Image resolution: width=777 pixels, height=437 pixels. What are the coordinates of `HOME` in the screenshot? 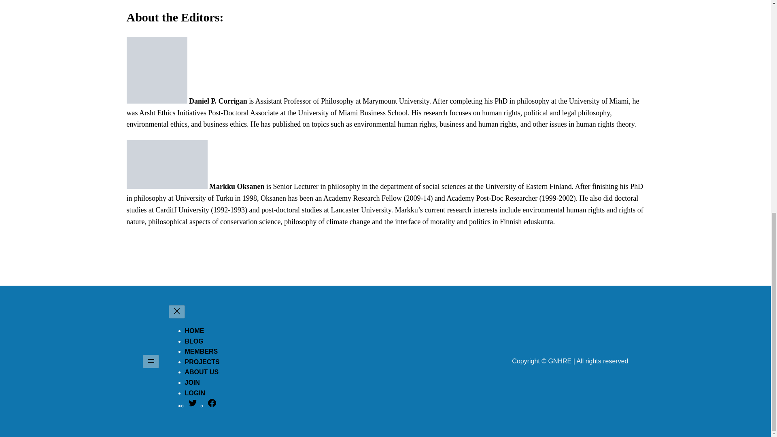 It's located at (194, 331).